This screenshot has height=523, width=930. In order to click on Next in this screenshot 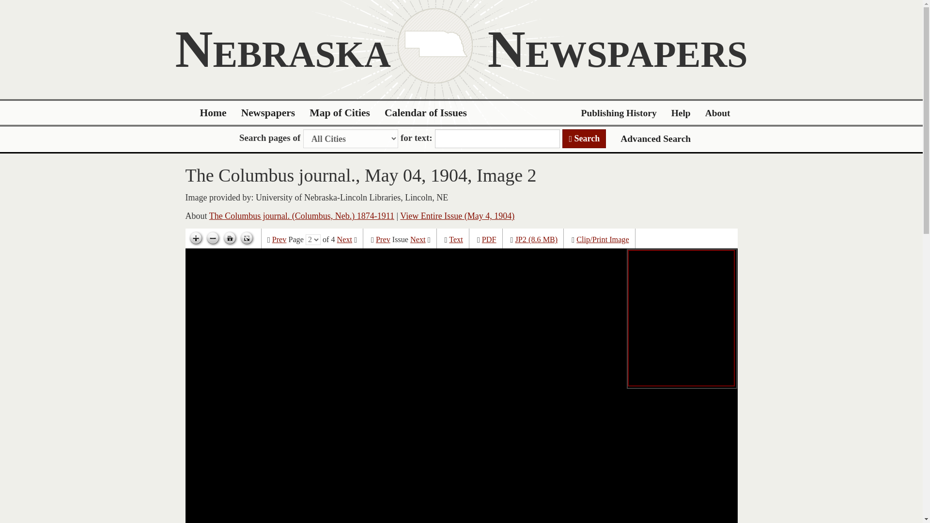, I will do `click(344, 240)`.